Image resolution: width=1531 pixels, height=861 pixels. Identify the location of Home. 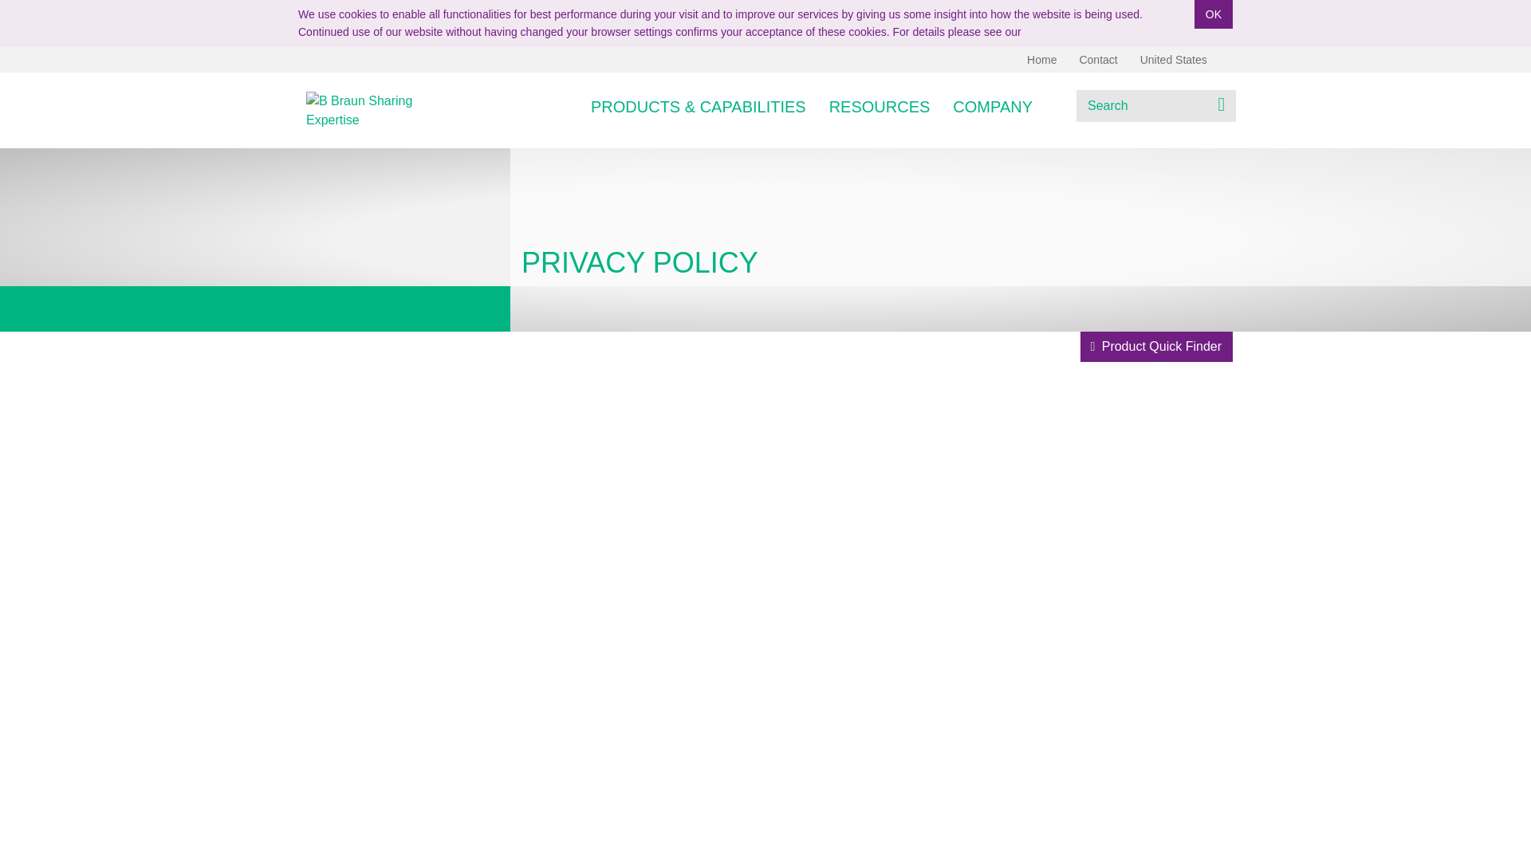
(1041, 59).